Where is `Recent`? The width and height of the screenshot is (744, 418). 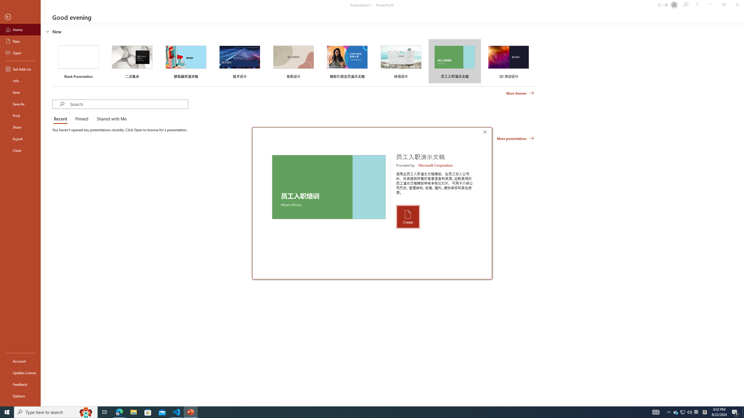
Recent is located at coordinates (61, 119).